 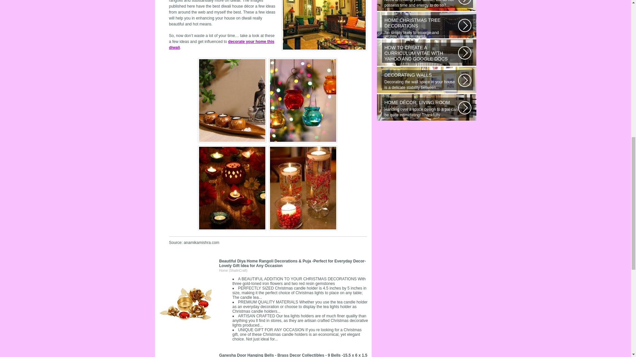 I want to click on Diwali Decoration home Ideas, so click(x=221, y=44).